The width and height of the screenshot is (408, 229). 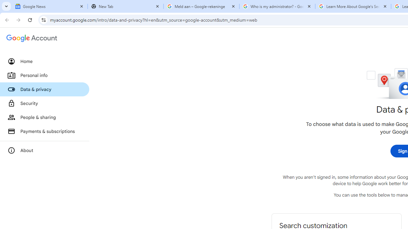 I want to click on Who is my administrator? - Google Account Help, so click(x=277, y=6).